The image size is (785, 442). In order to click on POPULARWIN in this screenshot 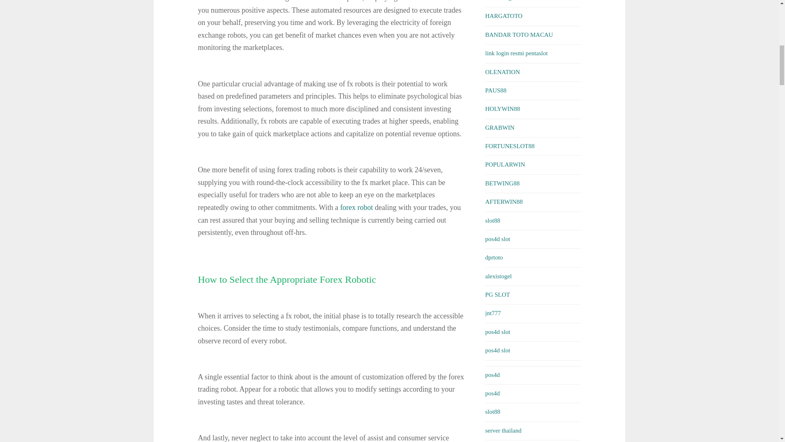, I will do `click(505, 165)`.